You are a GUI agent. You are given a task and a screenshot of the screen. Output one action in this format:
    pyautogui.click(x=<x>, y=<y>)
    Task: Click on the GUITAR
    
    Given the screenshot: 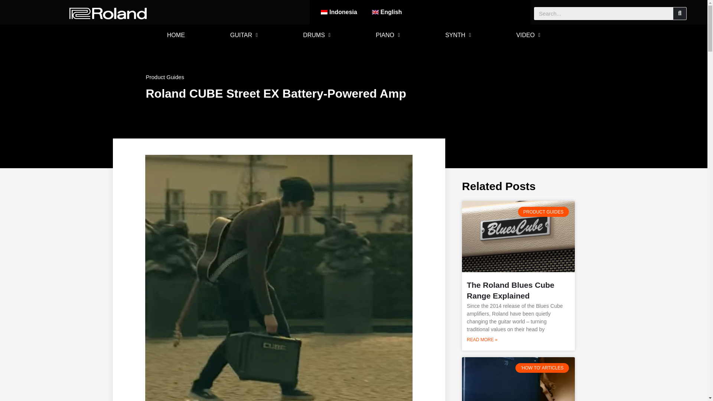 What is the action you would take?
    pyautogui.click(x=244, y=35)
    